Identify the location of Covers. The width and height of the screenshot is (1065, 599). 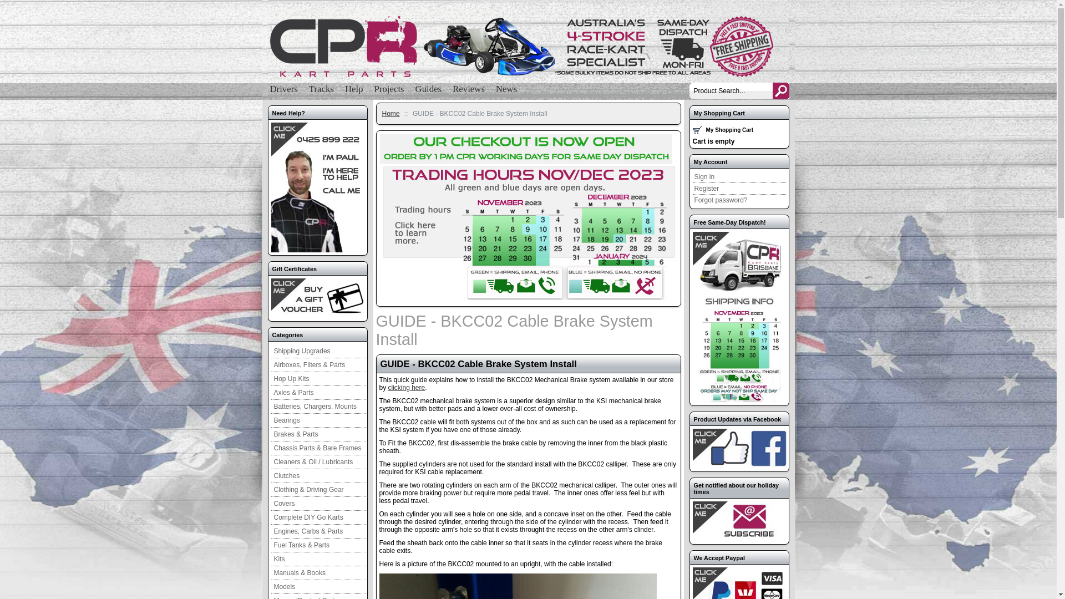
(318, 504).